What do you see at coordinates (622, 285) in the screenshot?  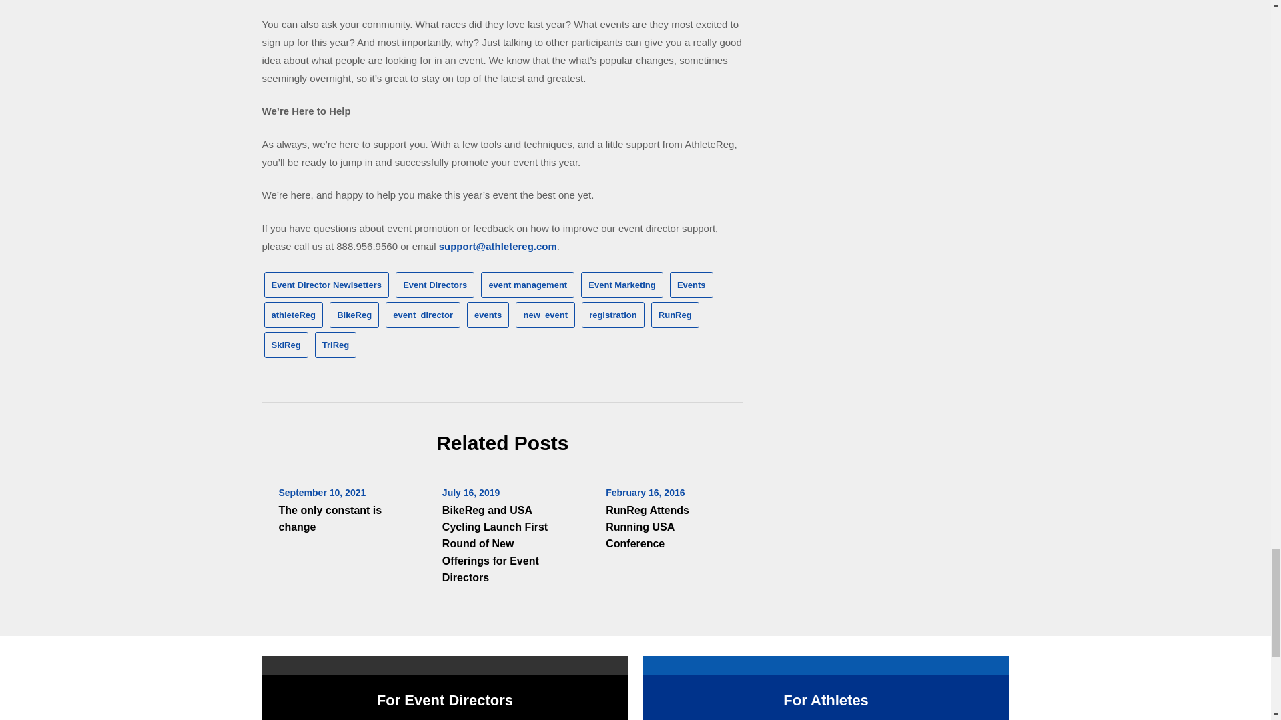 I see `Event Marketing` at bounding box center [622, 285].